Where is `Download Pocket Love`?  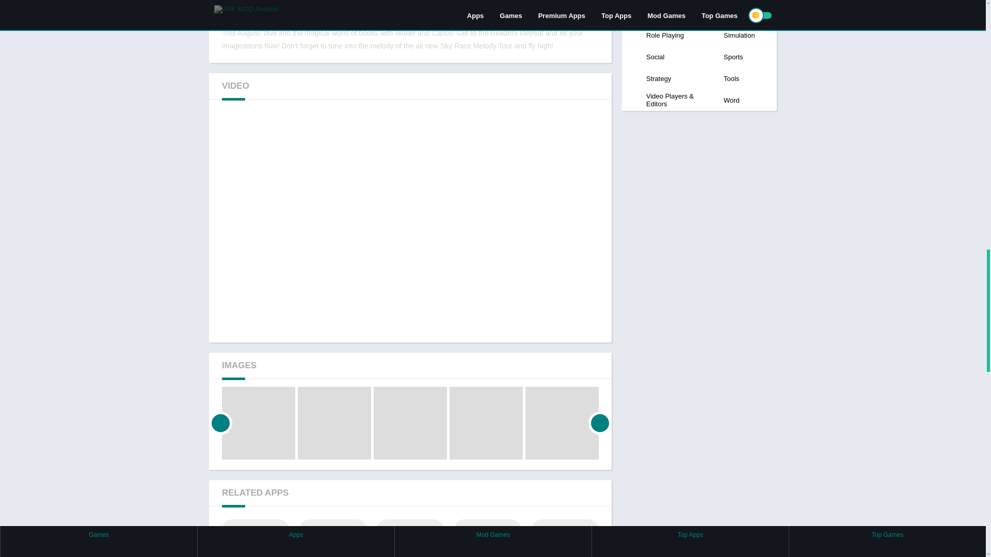 Download Pocket Love is located at coordinates (255, 538).